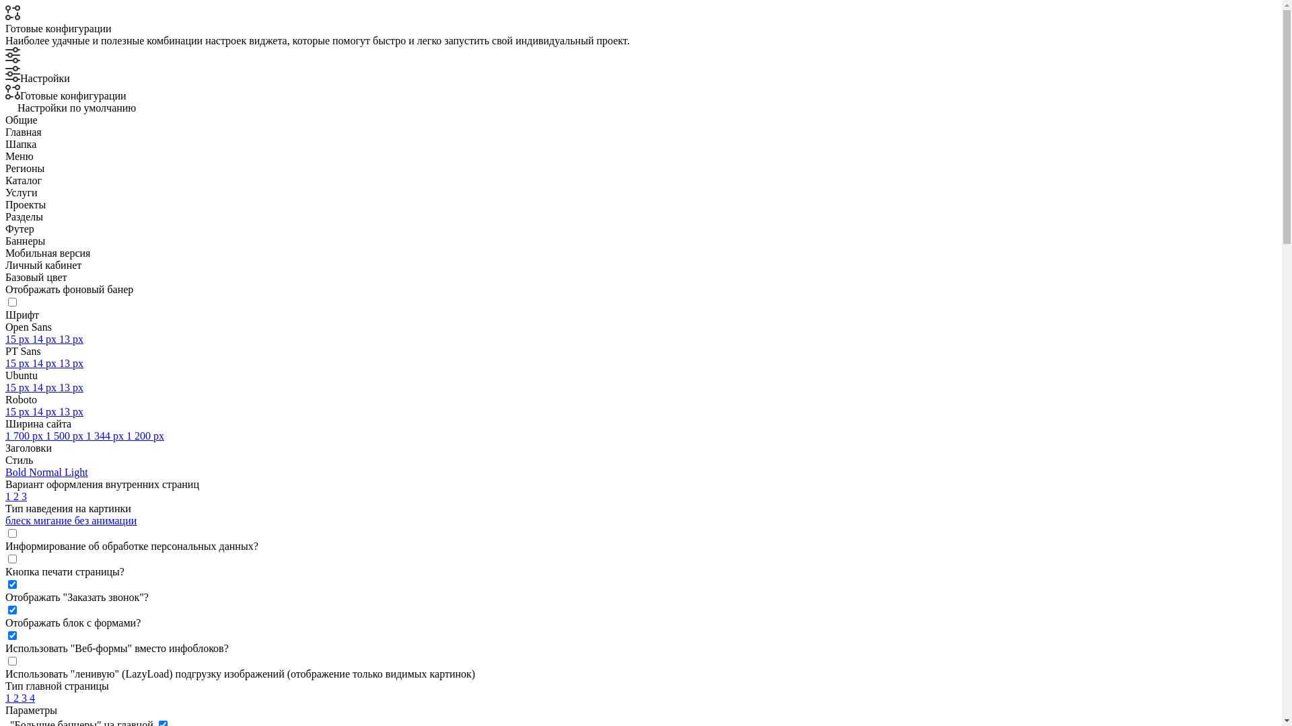 The image size is (1292, 726). Describe the element at coordinates (71, 339) in the screenshot. I see `13 px` at that location.